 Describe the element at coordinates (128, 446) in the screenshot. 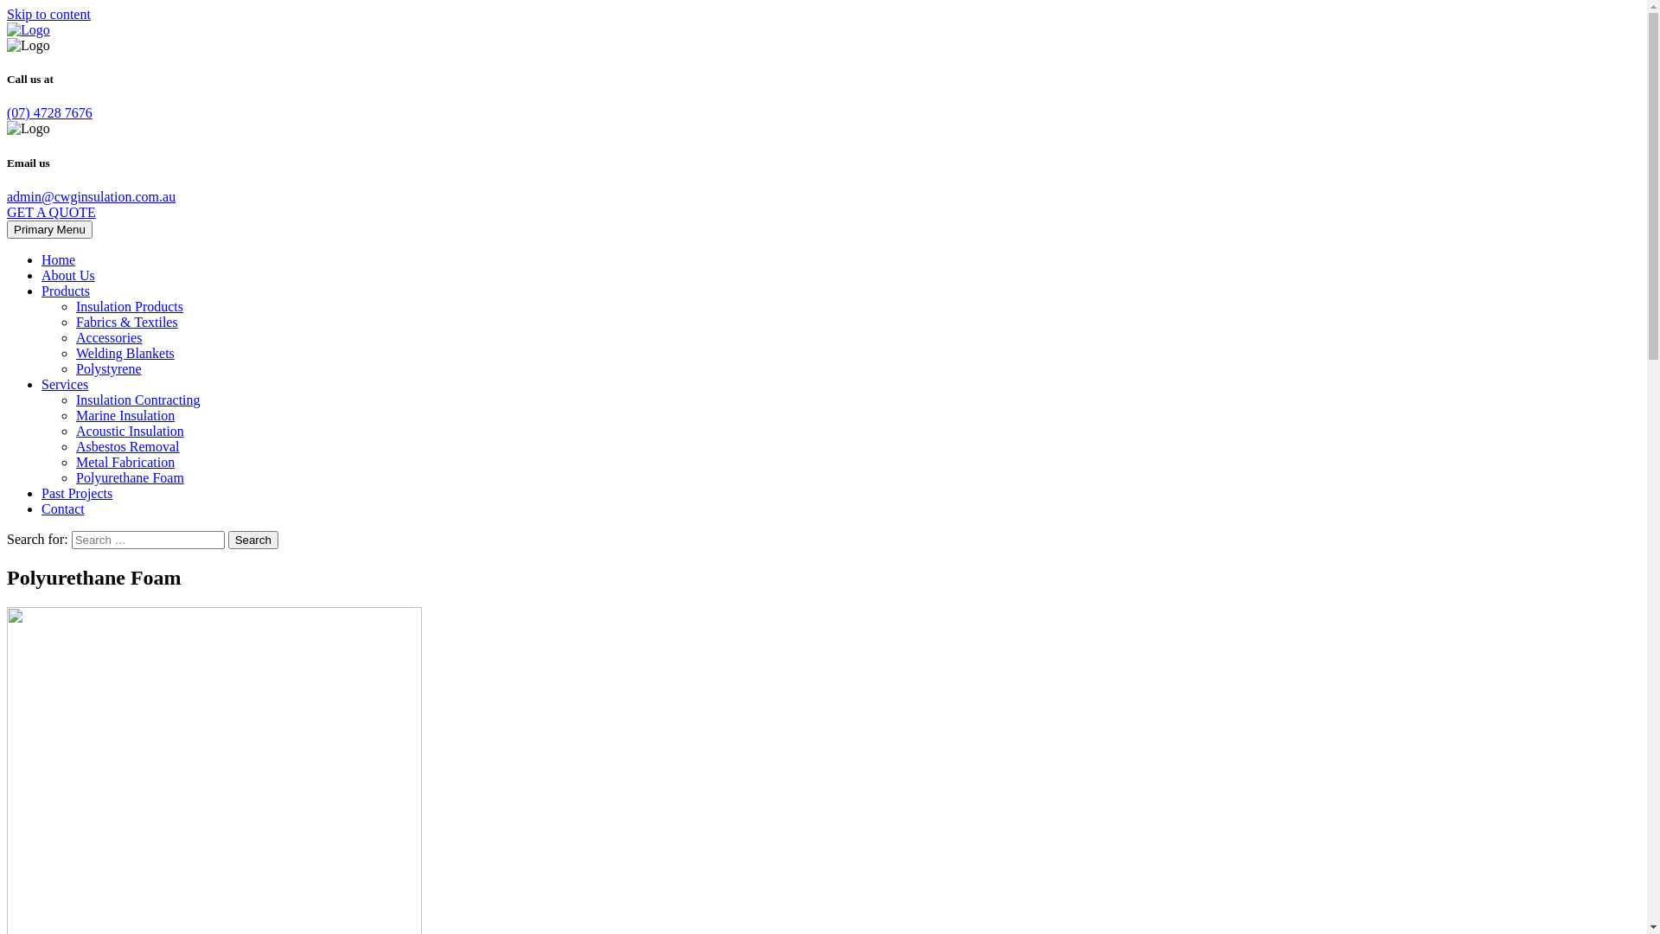

I see `Asbestos Removal` at that location.